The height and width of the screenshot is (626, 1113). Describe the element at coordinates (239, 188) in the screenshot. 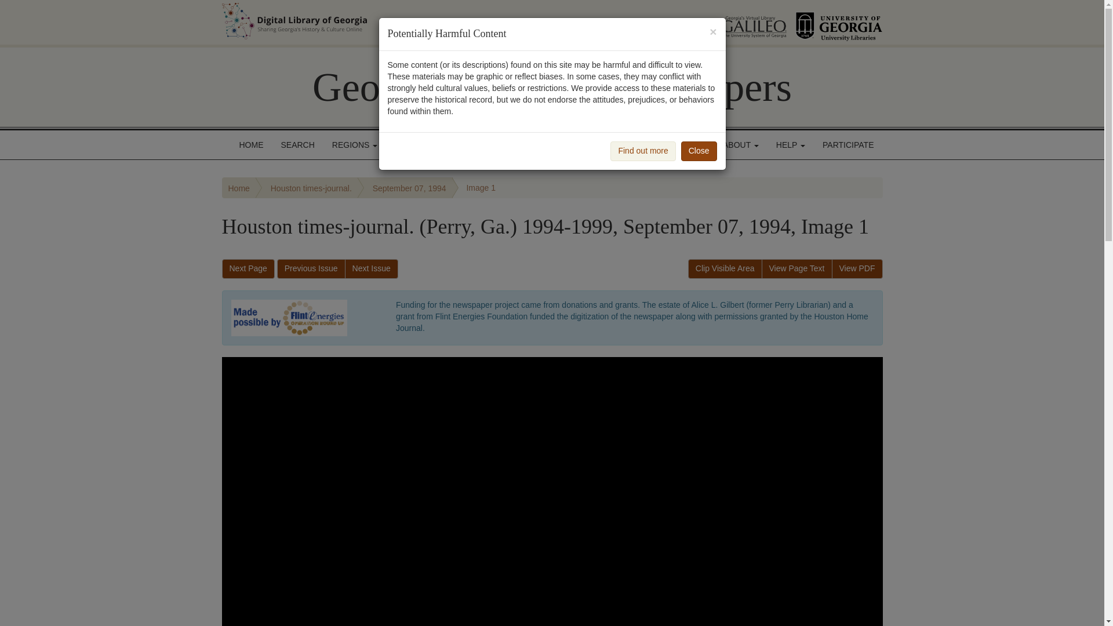

I see `Home` at that location.